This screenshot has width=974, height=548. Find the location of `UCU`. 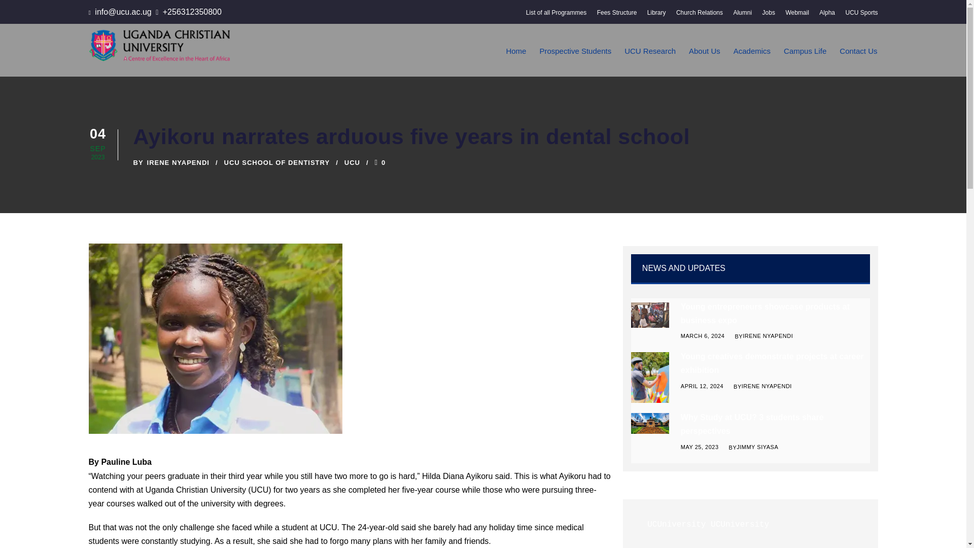

UCU is located at coordinates (215, 338).